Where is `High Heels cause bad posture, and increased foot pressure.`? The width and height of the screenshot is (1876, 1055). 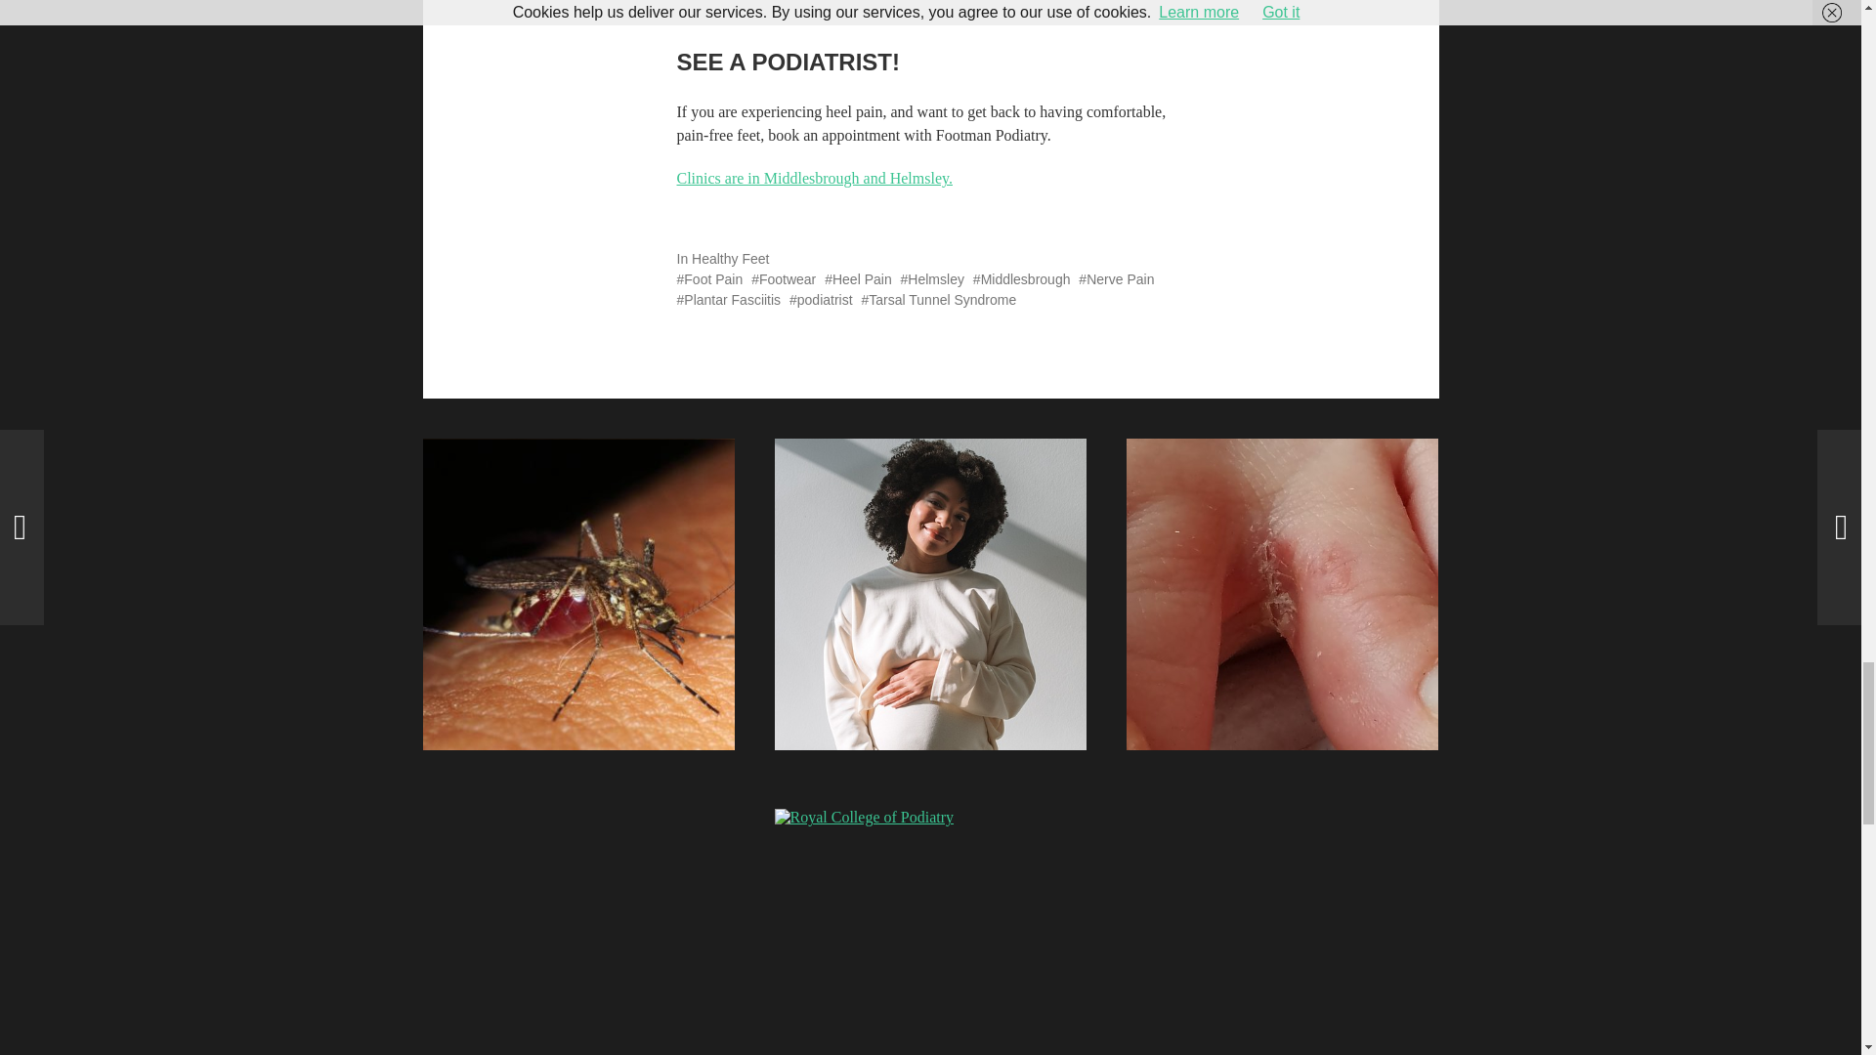 High Heels cause bad posture, and increased foot pressure. is located at coordinates (1065, 10).